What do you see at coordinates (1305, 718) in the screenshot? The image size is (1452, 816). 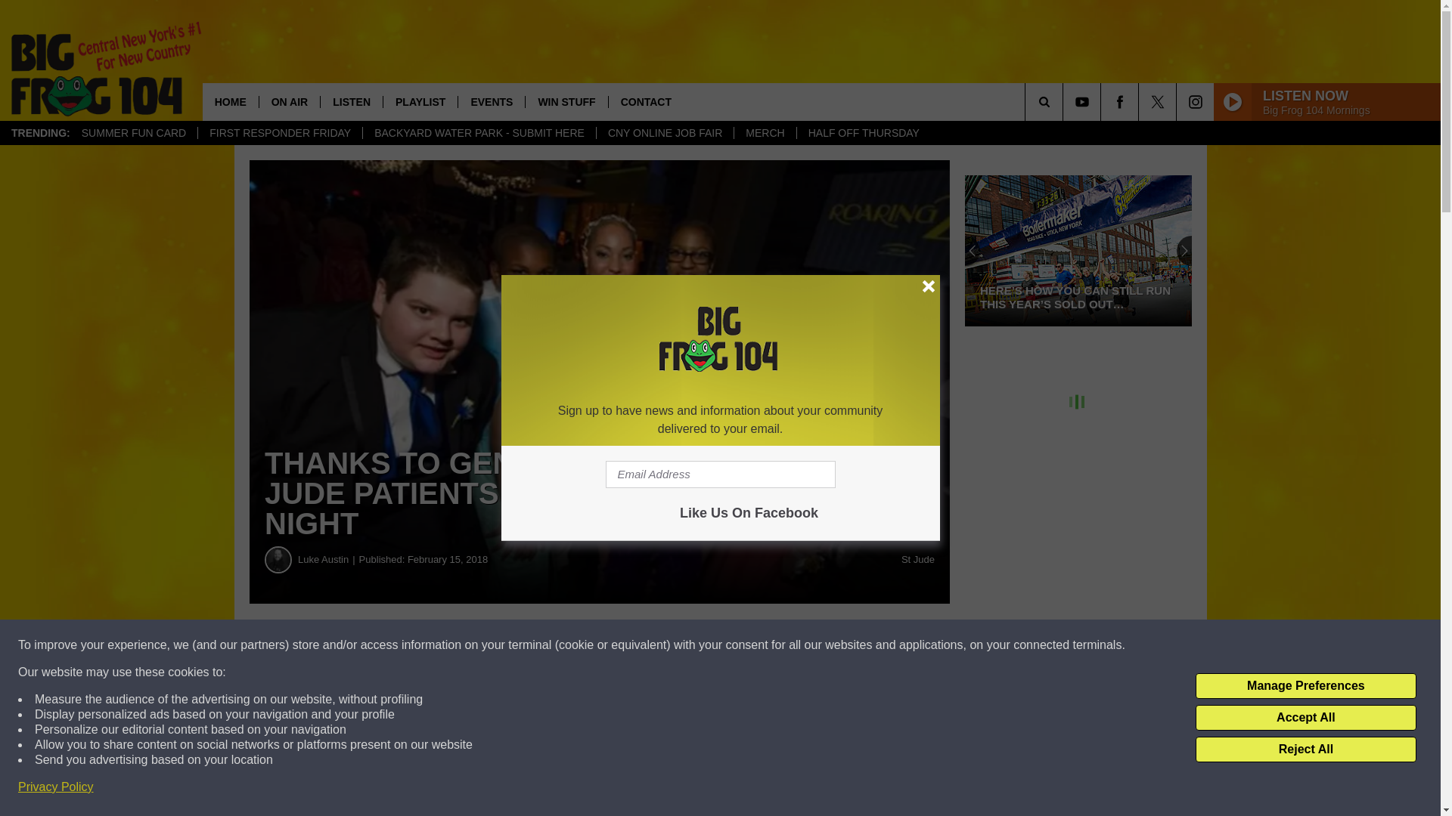 I see `Accept All` at bounding box center [1305, 718].